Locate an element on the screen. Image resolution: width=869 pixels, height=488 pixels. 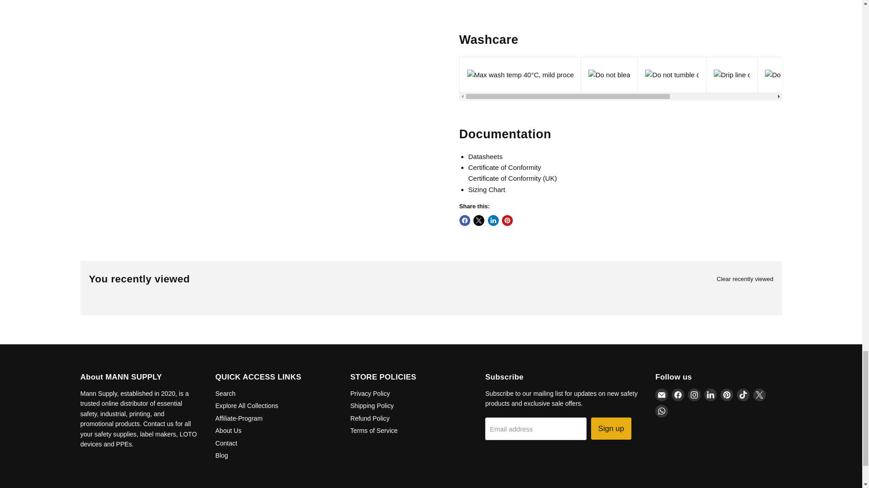
Instagram is located at coordinates (694, 394).